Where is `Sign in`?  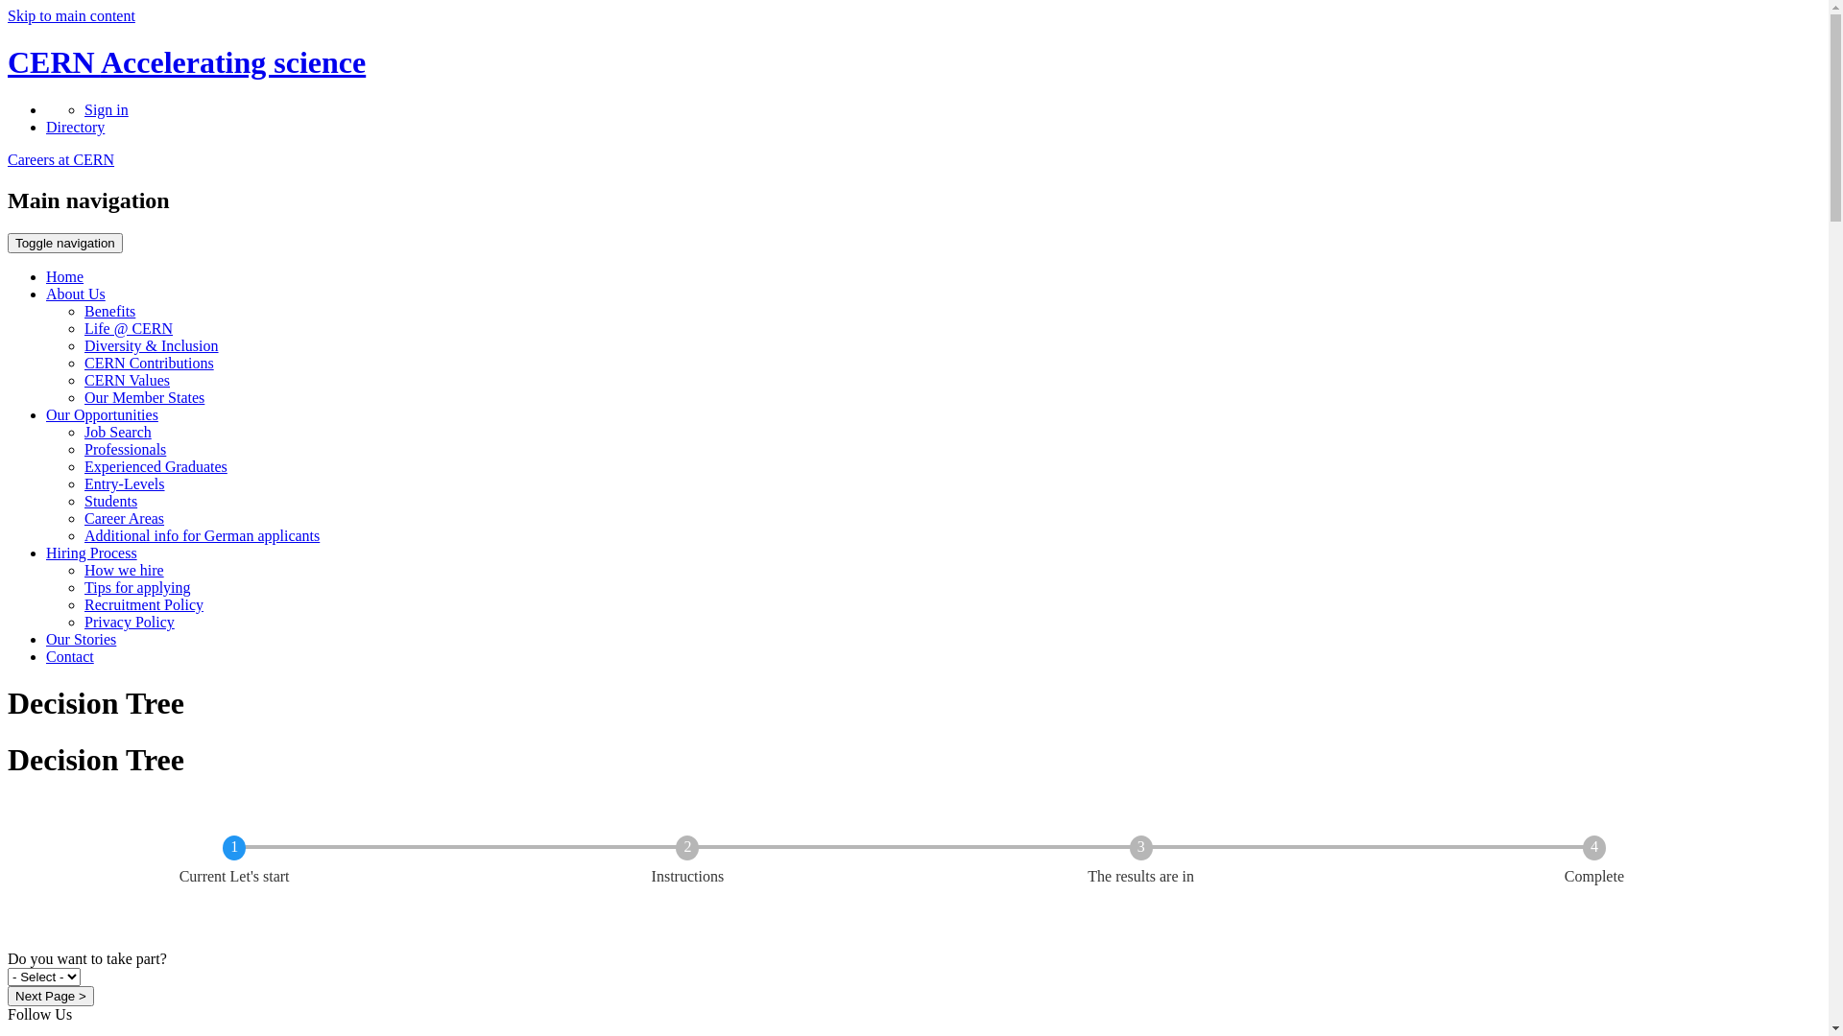 Sign in is located at coordinates (107, 109).